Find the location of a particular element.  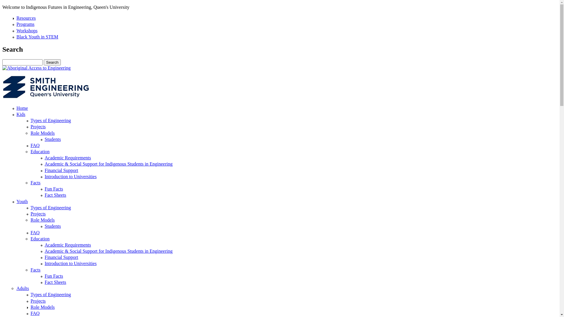

Youth is located at coordinates (22, 201).